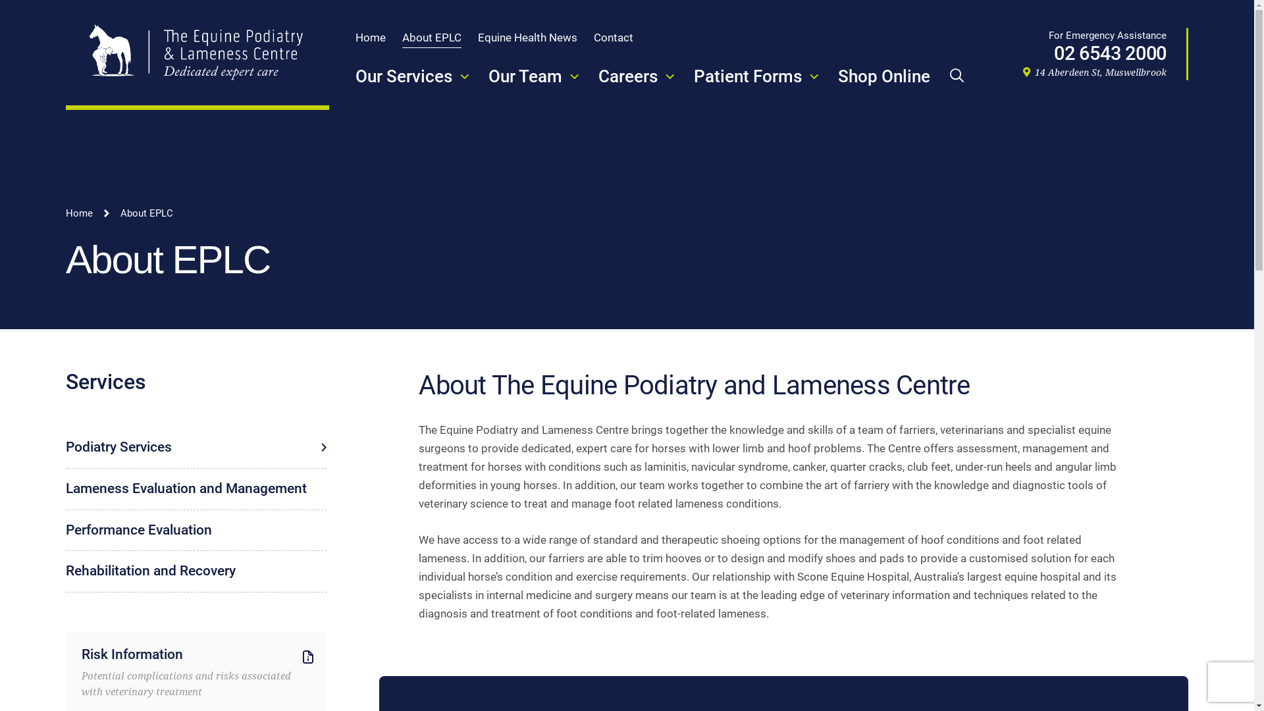 The height and width of the screenshot is (711, 1264). Describe the element at coordinates (79, 213) in the screenshot. I see `Home` at that location.